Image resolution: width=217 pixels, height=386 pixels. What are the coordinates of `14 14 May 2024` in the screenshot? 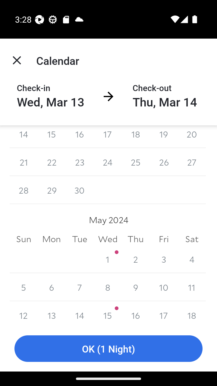 It's located at (80, 313).